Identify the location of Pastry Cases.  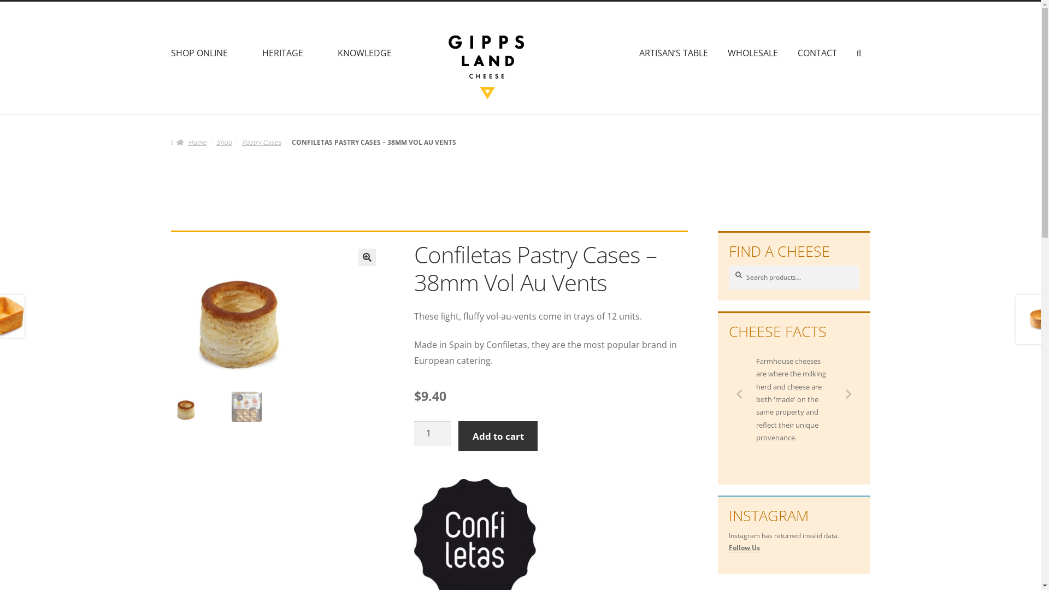
(262, 142).